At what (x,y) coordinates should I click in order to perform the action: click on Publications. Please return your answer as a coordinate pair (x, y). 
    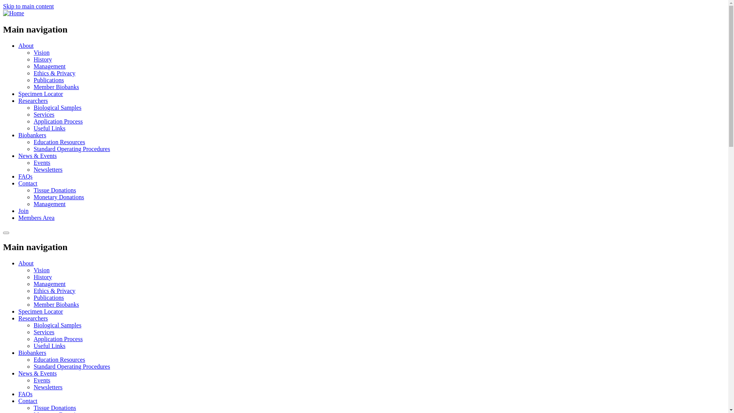
    Looking at the image, I should click on (49, 80).